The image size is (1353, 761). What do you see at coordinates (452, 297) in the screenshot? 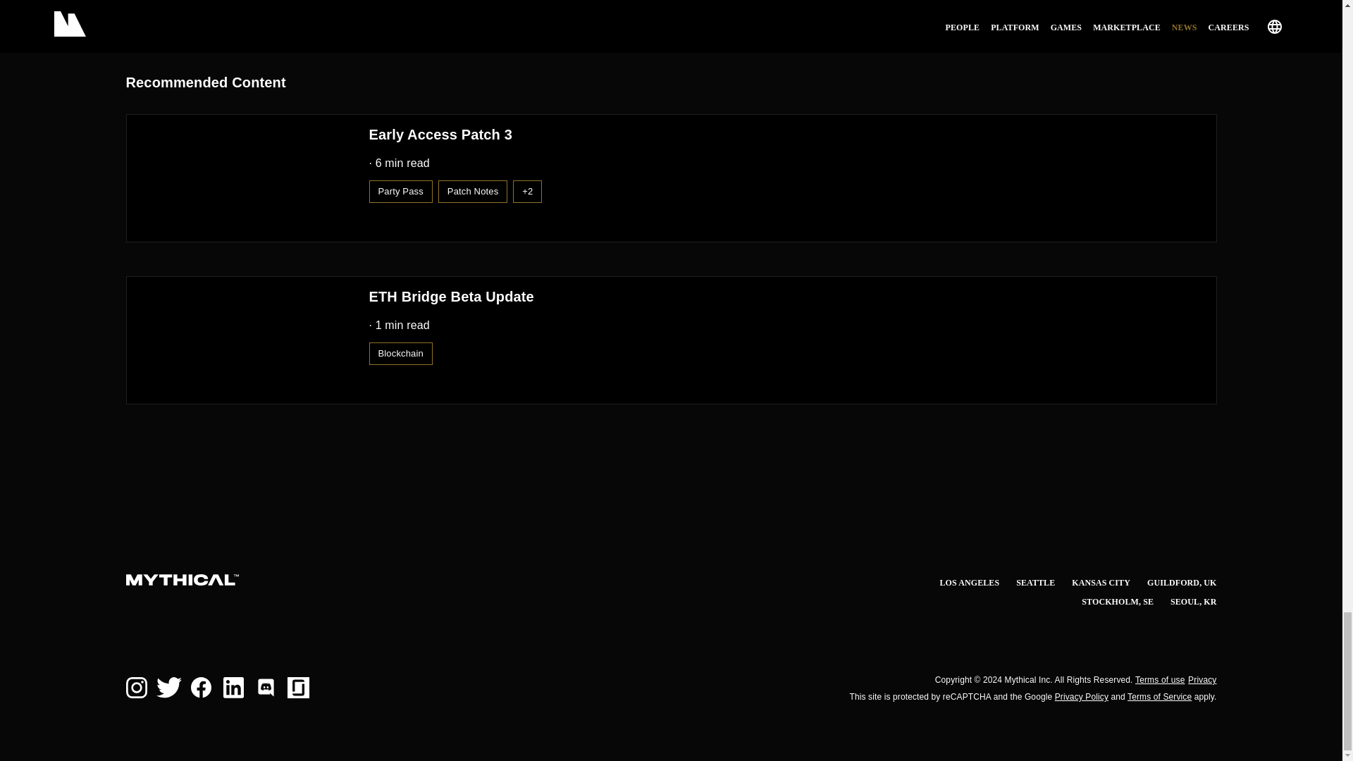
I see `ETH Bridge Beta Update` at bounding box center [452, 297].